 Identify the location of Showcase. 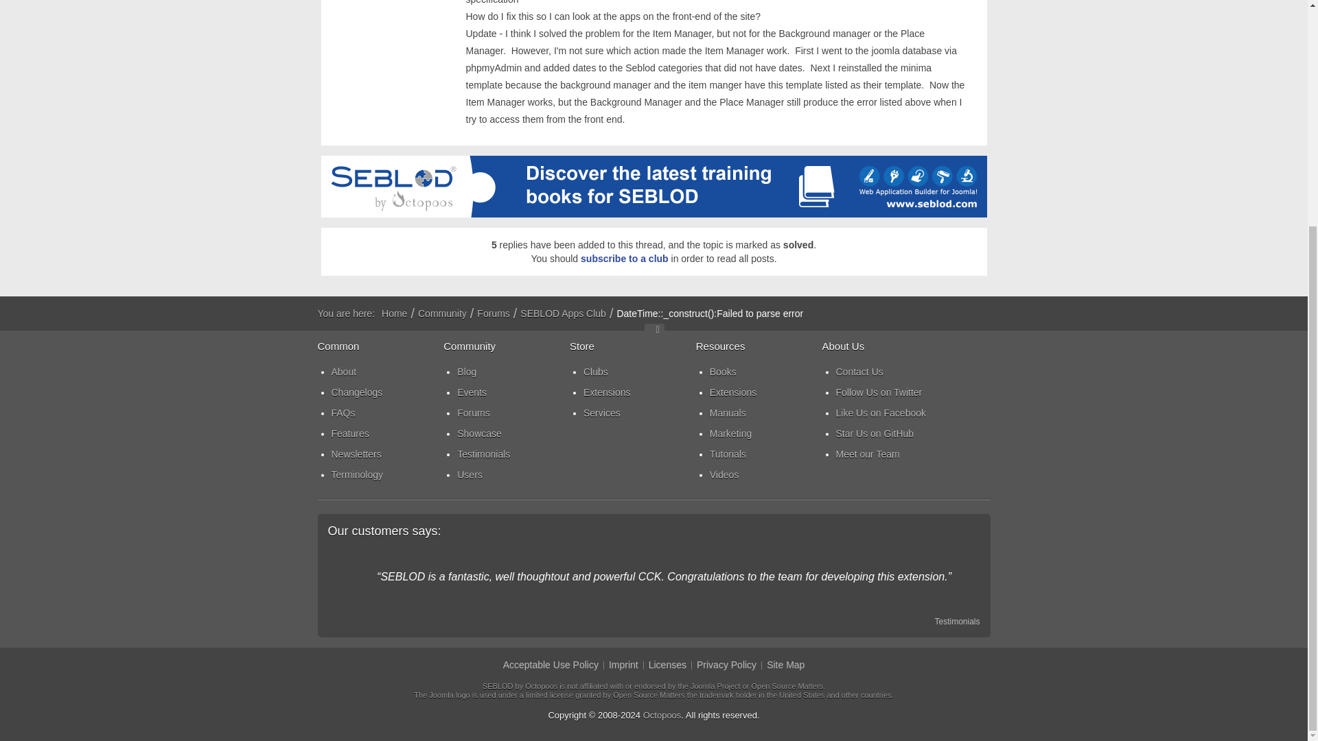
(513, 433).